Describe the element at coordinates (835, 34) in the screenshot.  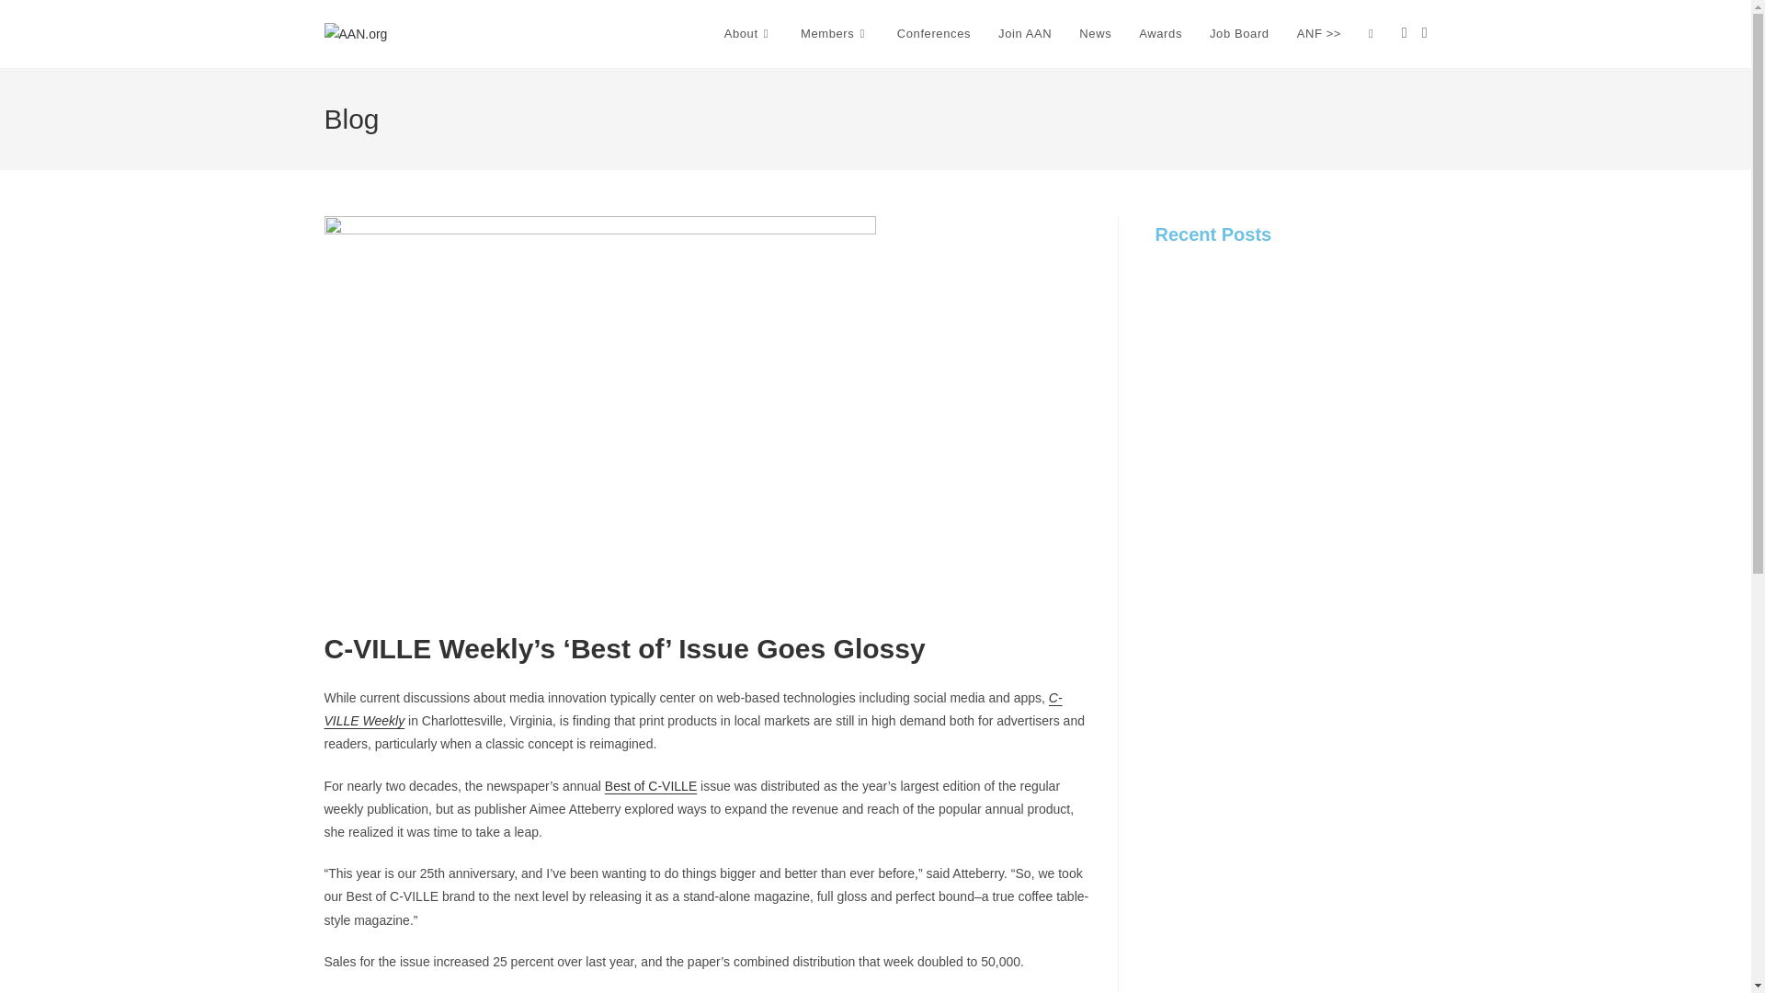
I see `Members` at that location.